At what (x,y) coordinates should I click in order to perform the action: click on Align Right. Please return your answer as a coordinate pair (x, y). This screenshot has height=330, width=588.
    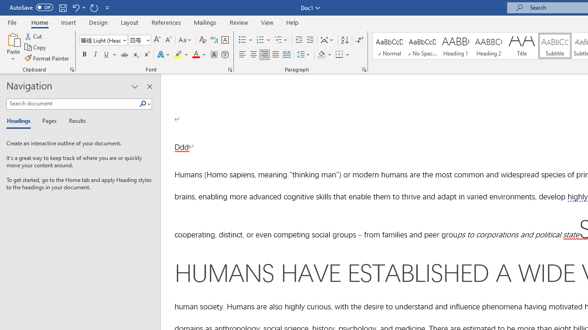
    Looking at the image, I should click on (265, 55).